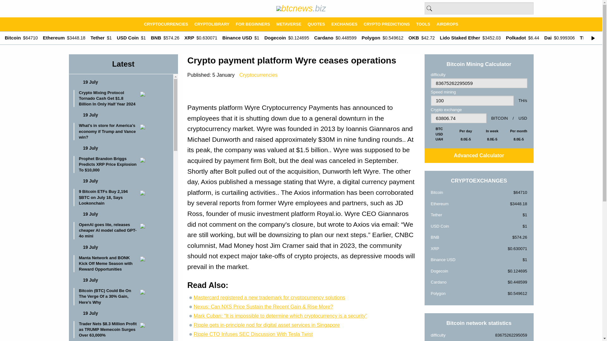 The width and height of the screenshot is (607, 341). Describe the element at coordinates (316, 24) in the screenshot. I see `QUOTES` at that location.